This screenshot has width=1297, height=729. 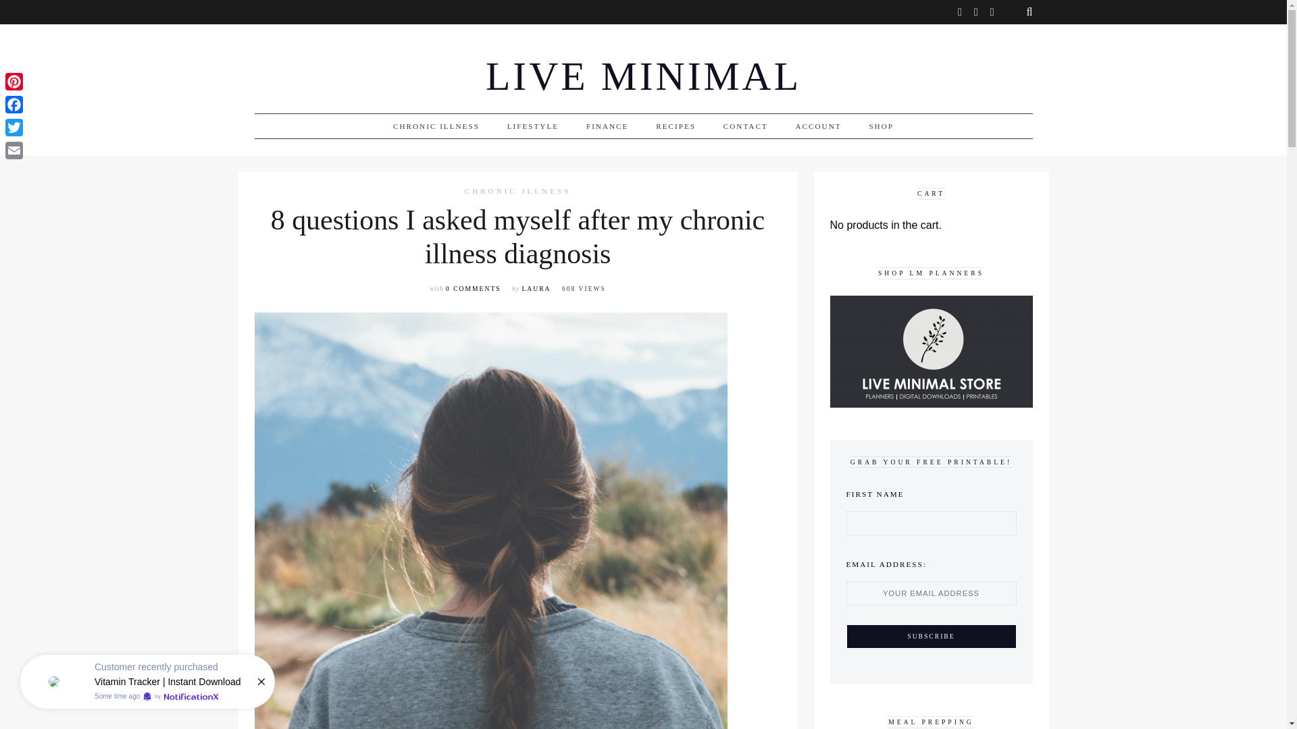 What do you see at coordinates (819, 126) in the screenshot?
I see `ACCOUNT` at bounding box center [819, 126].